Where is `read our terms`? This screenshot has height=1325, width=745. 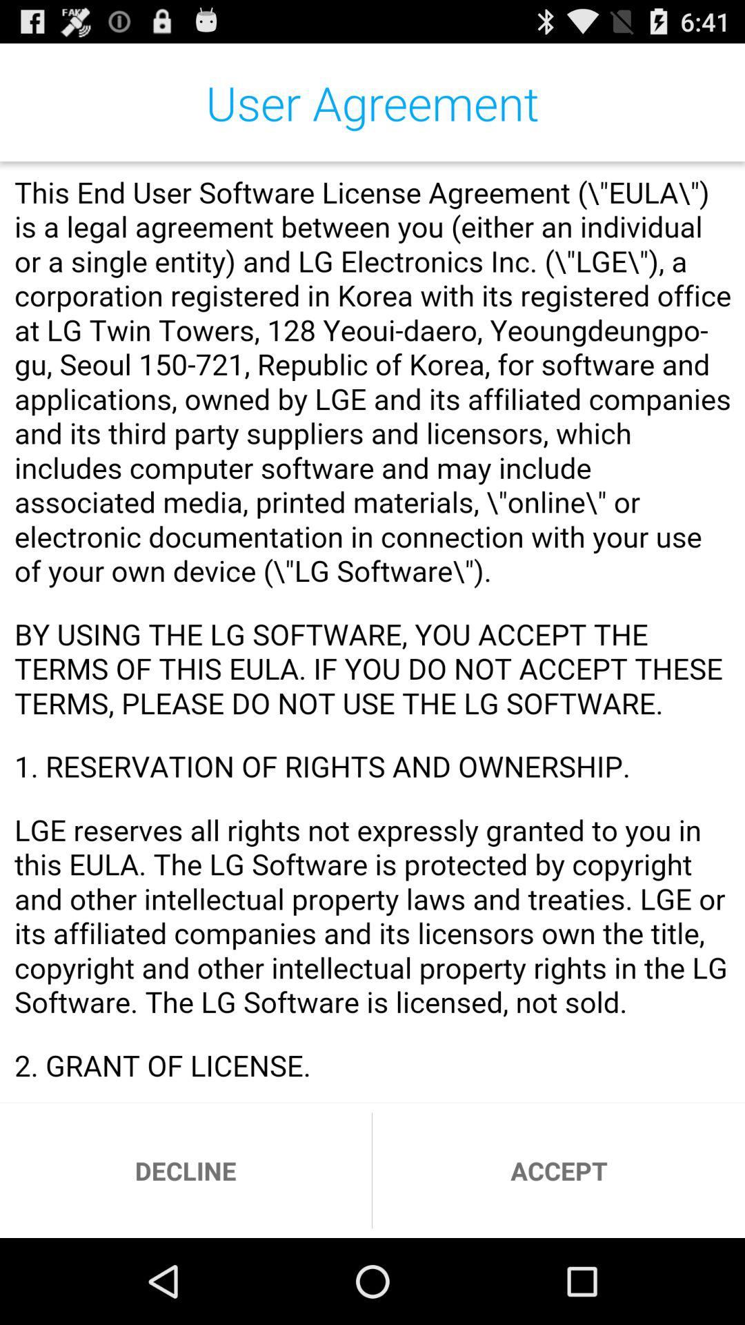 read our terms is located at coordinates (372, 632).